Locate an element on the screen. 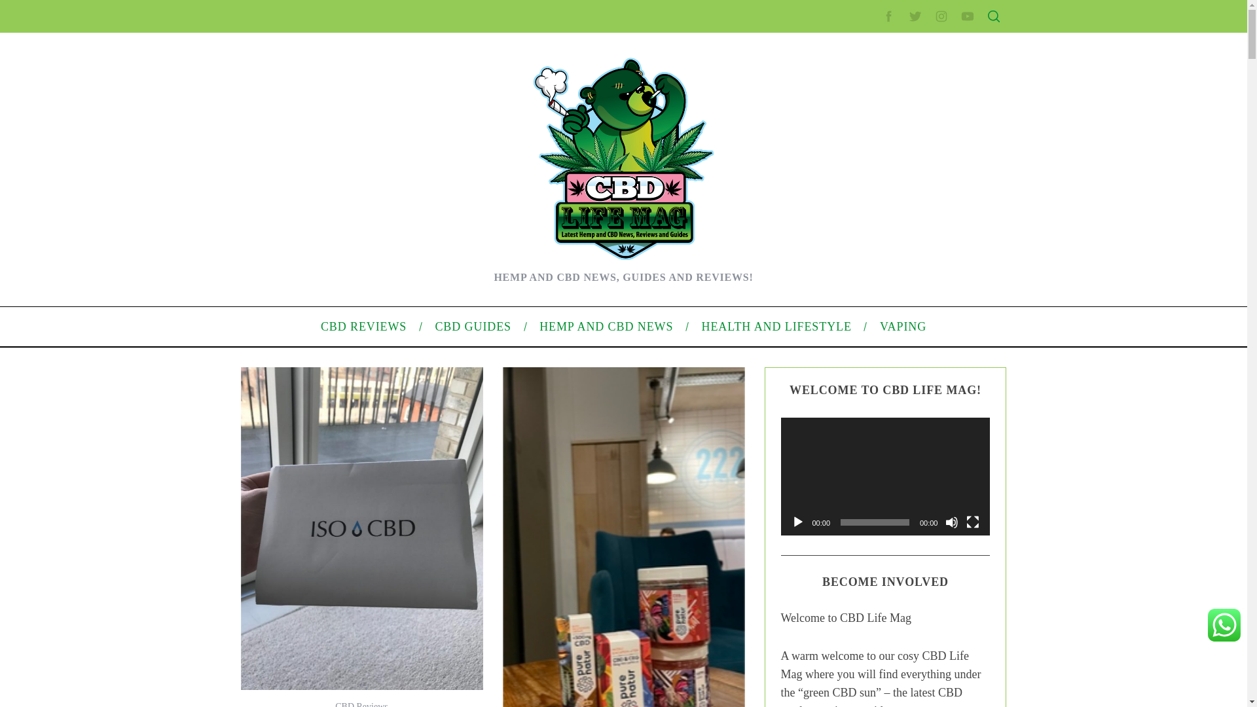 This screenshot has height=707, width=1257. Skip to content is located at coordinates (30, 8).